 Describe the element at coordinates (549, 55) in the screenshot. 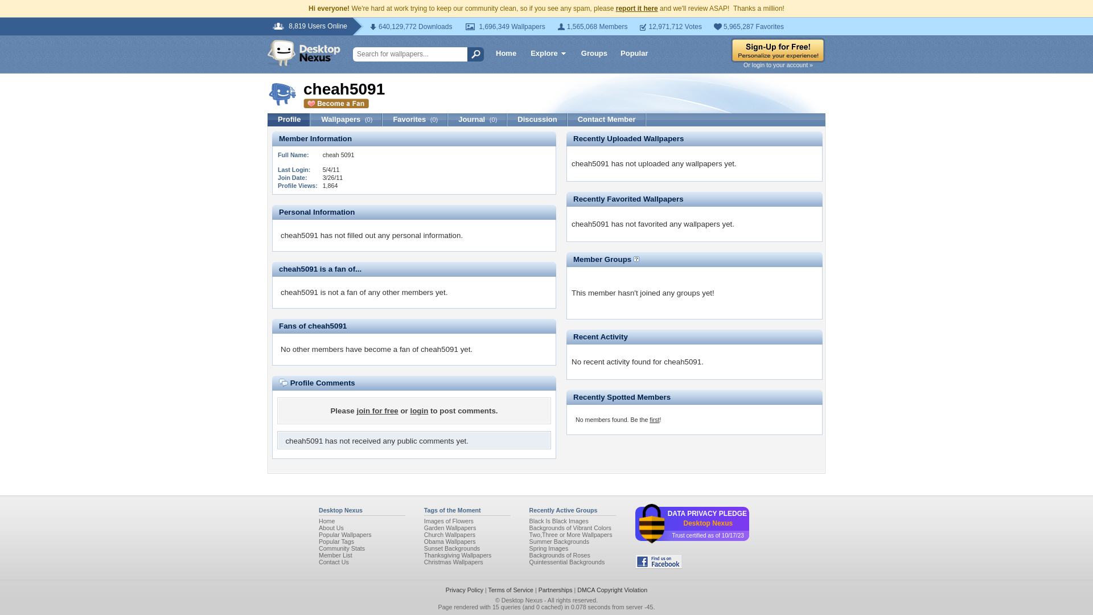

I see `Explore` at that location.